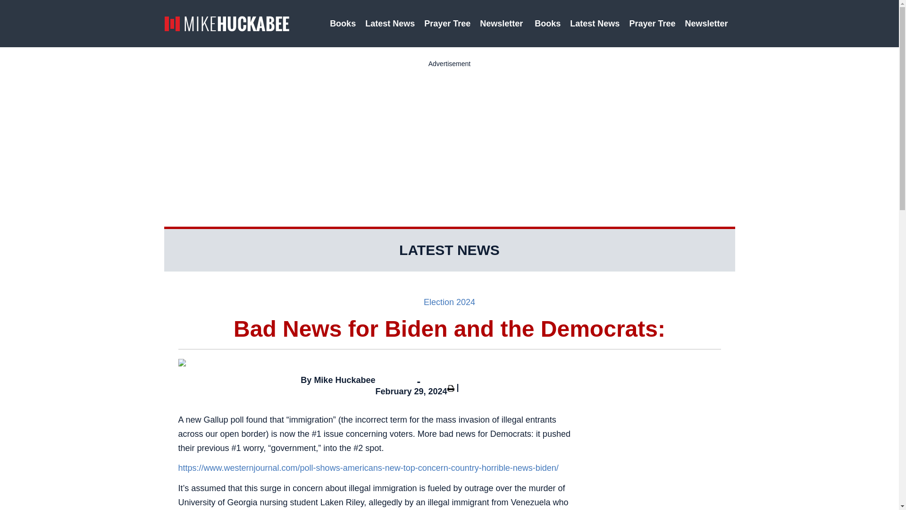 This screenshot has height=510, width=906. Describe the element at coordinates (449, 302) in the screenshot. I see `Election 2024` at that location.